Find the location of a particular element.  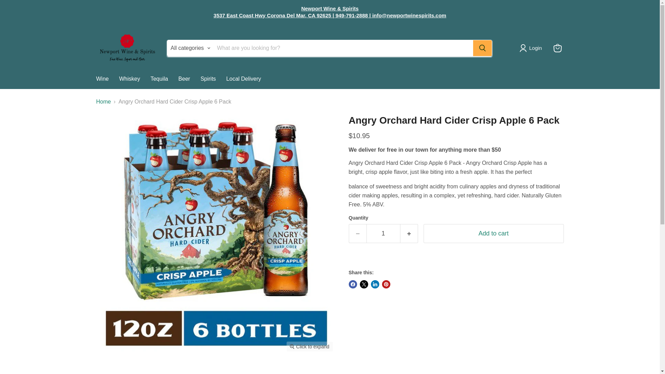

Wine is located at coordinates (102, 79).